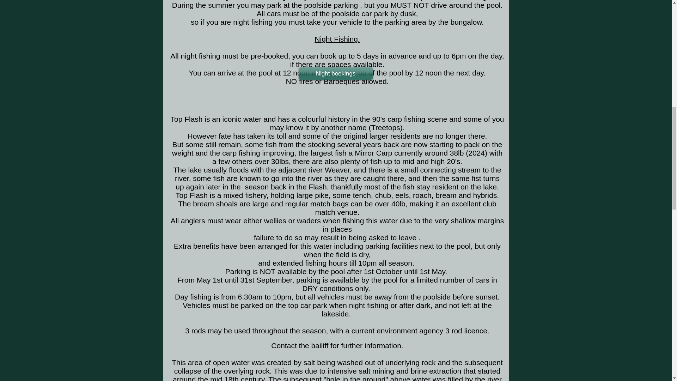 The width and height of the screenshot is (677, 381). I want to click on Night bookings, so click(336, 73).